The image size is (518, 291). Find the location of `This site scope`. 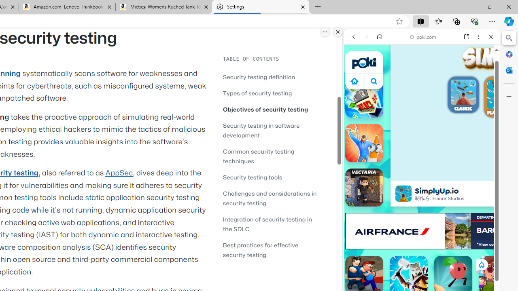

This site scope is located at coordinates (379, 73).